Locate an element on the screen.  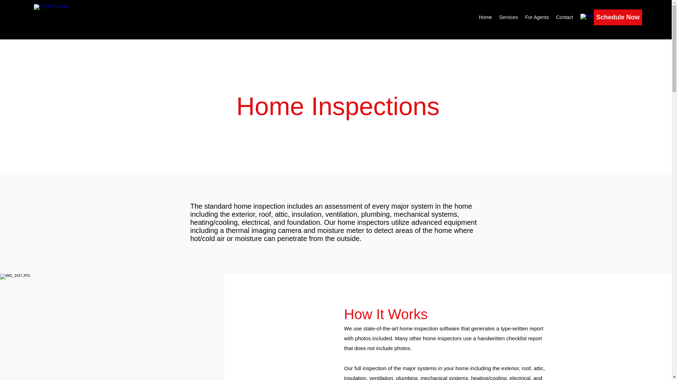
Contact is located at coordinates (564, 17).